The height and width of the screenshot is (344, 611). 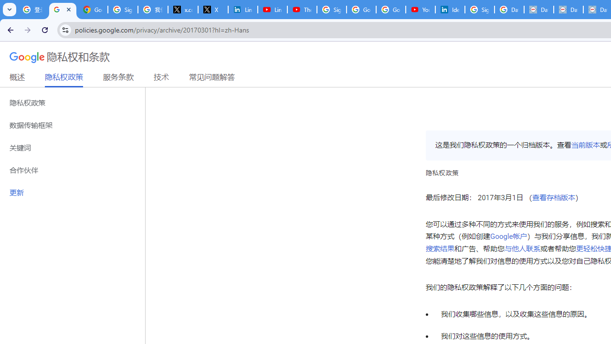 I want to click on LinkedIn - YouTube, so click(x=272, y=10).